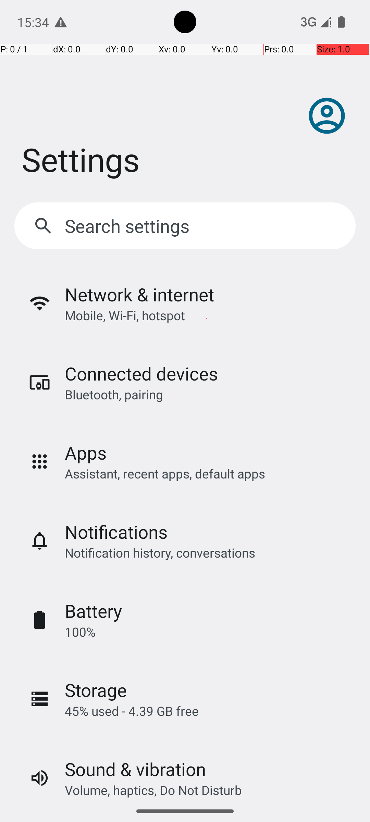 The height and width of the screenshot is (822, 370). Describe the element at coordinates (80, 632) in the screenshot. I see `100%` at that location.